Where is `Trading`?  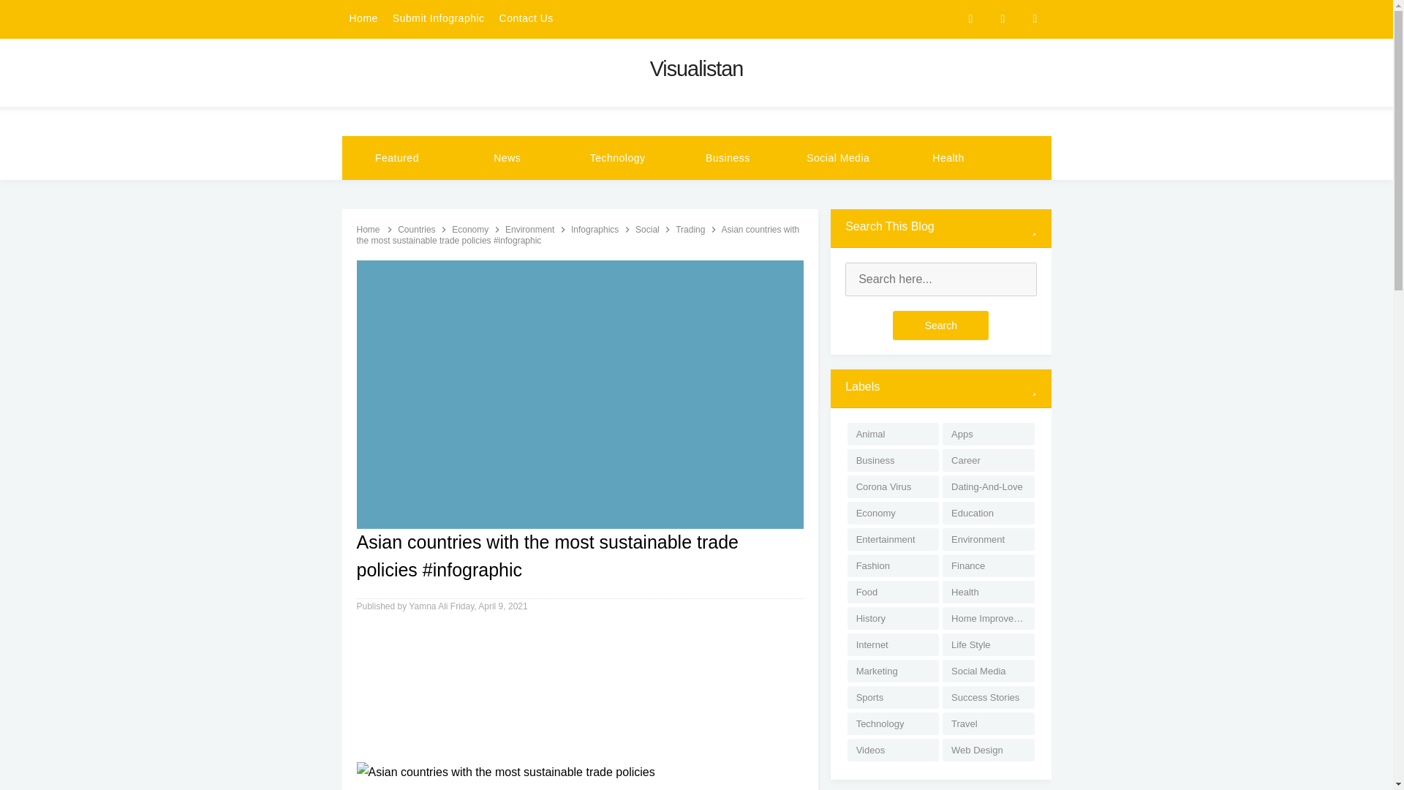 Trading is located at coordinates (691, 229).